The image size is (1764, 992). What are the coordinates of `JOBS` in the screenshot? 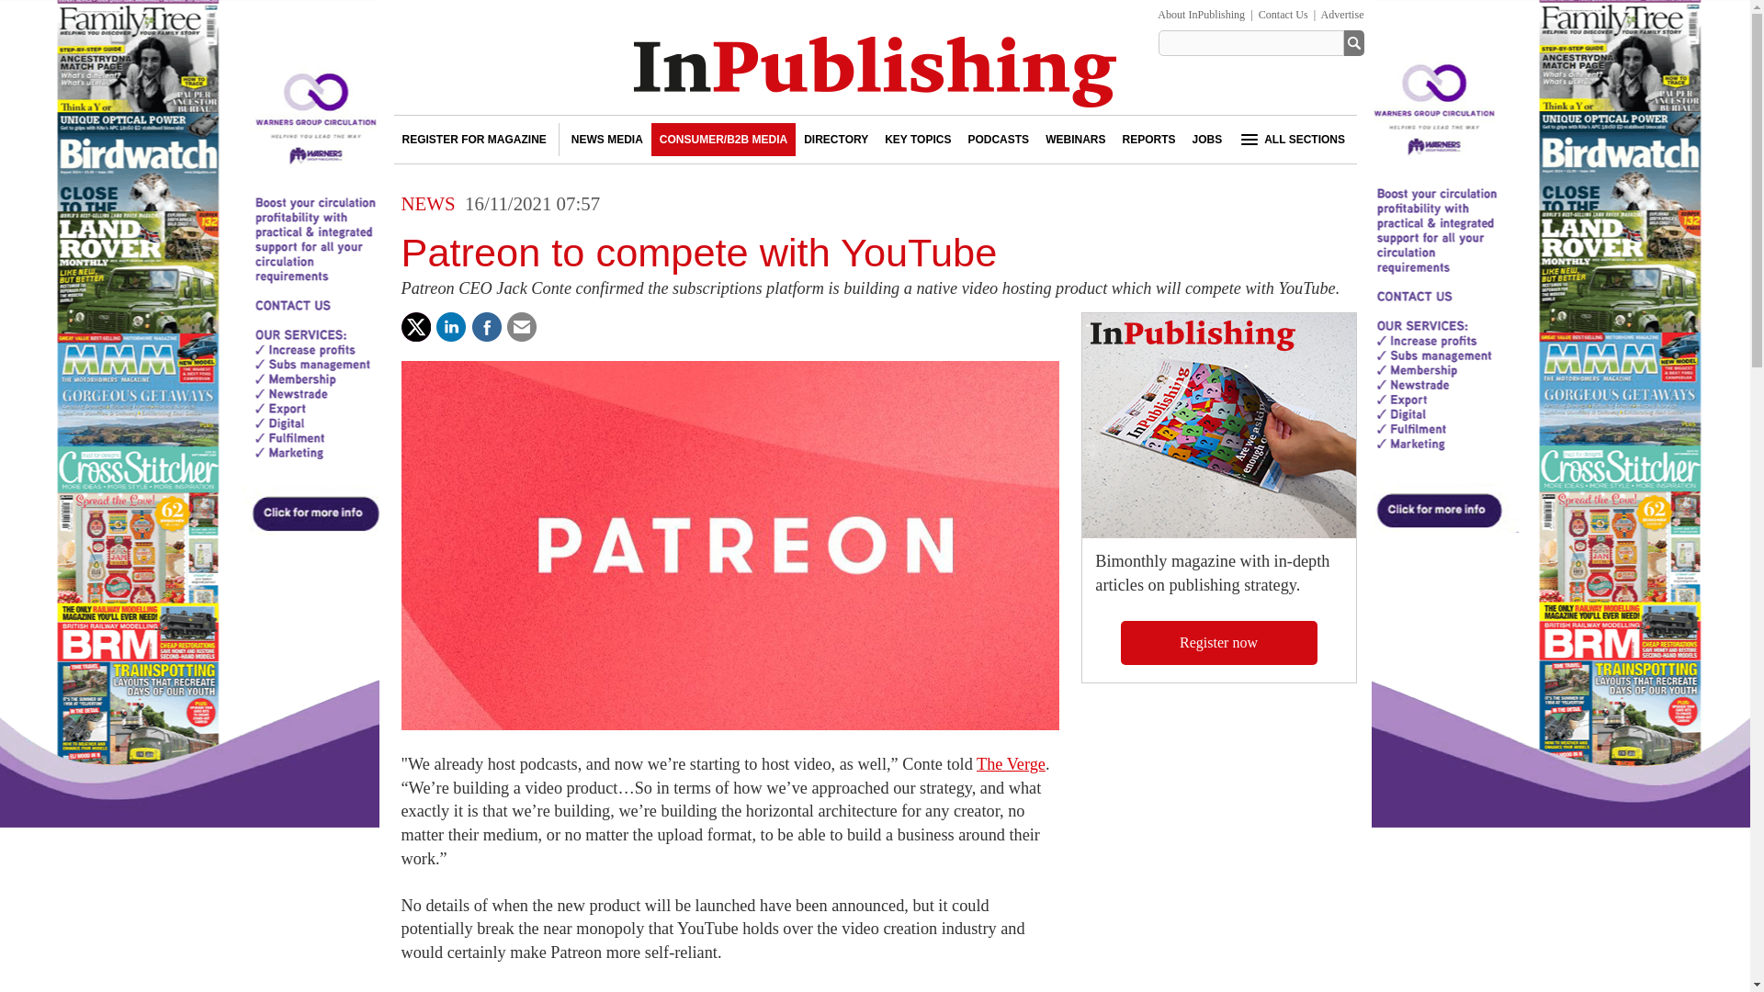 It's located at (1206, 139).